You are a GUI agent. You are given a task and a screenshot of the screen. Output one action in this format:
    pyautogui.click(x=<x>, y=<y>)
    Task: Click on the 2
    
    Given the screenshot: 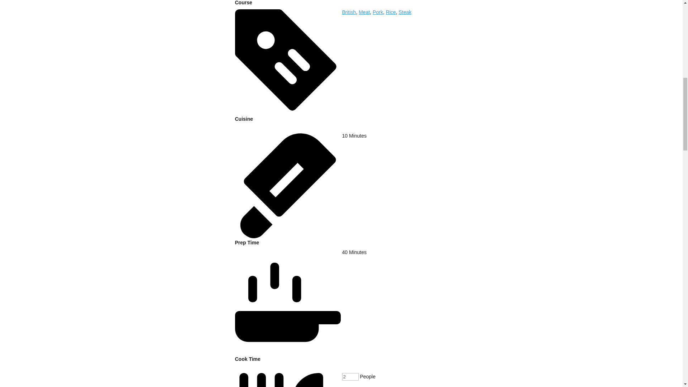 What is the action you would take?
    pyautogui.click(x=350, y=377)
    